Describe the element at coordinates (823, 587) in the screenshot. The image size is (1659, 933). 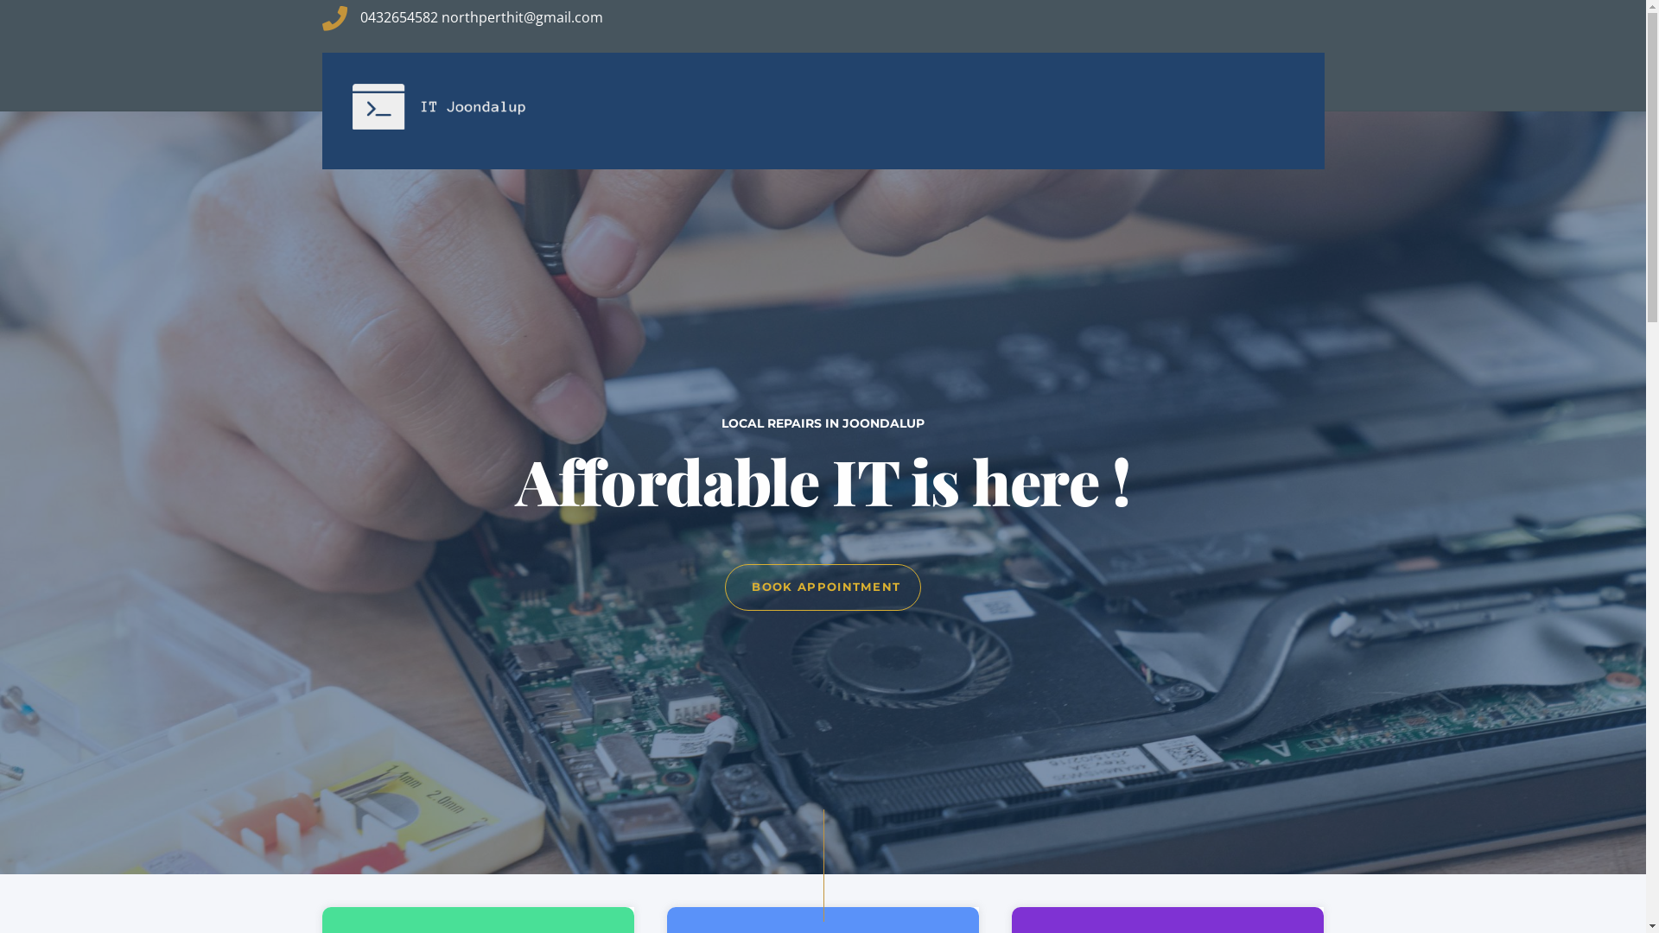
I see `BOOK APPOINTMENT` at that location.